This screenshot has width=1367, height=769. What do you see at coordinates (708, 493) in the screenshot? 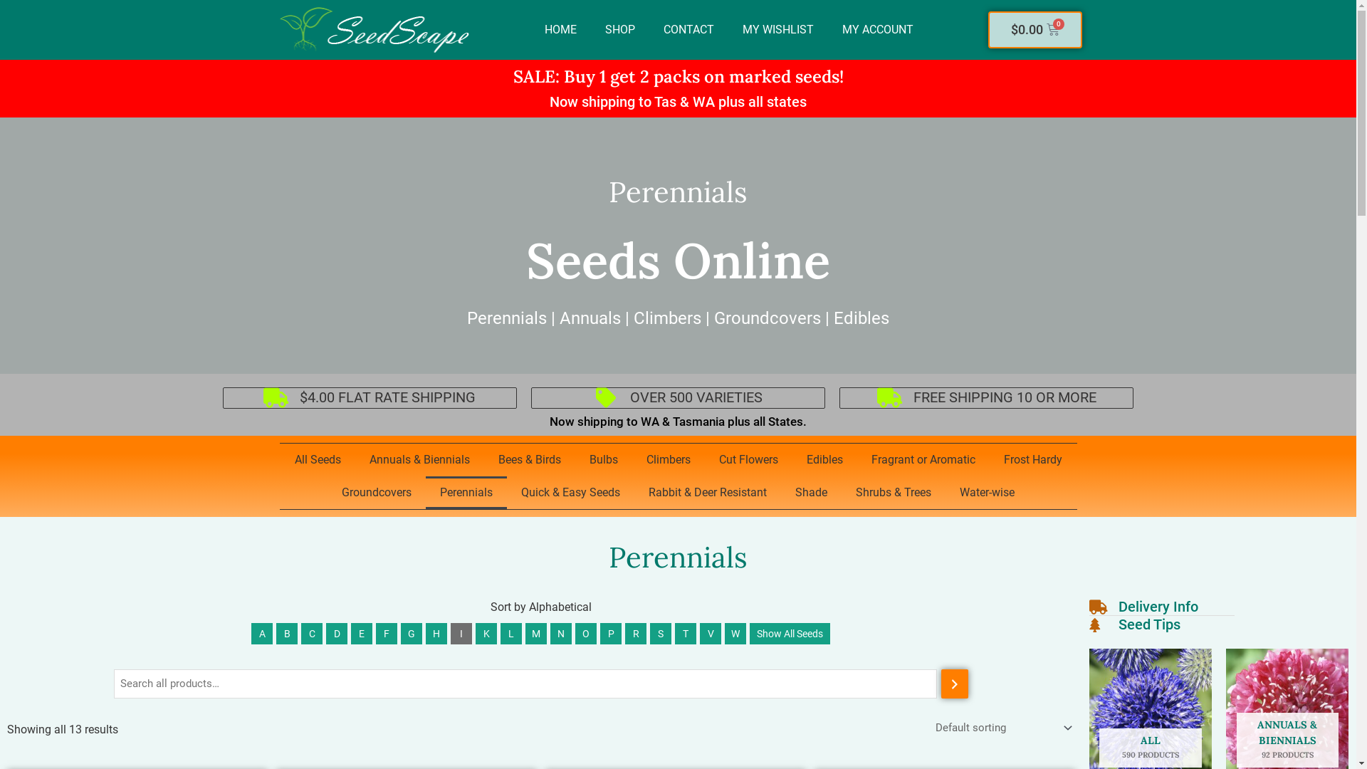
I see `Rabbit & Deer Resistant` at bounding box center [708, 493].